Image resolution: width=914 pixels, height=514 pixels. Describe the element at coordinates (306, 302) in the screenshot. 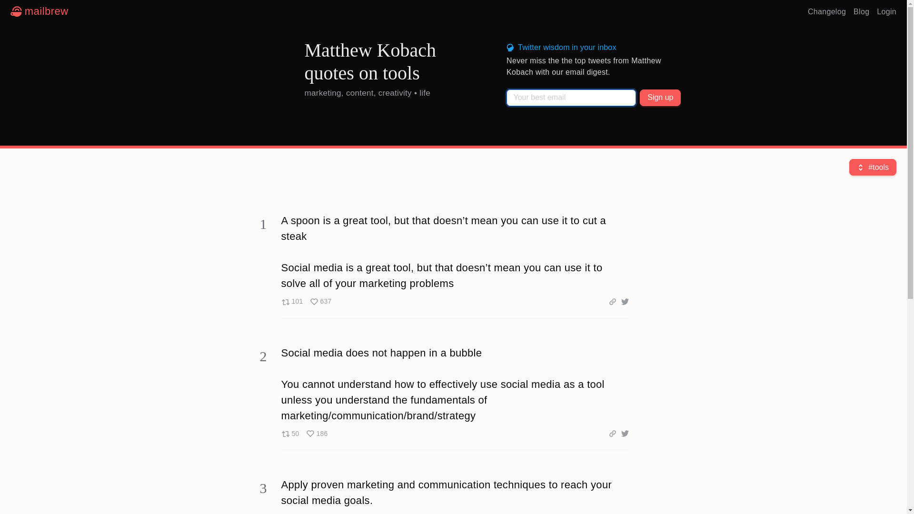

I see `Changelog` at that location.